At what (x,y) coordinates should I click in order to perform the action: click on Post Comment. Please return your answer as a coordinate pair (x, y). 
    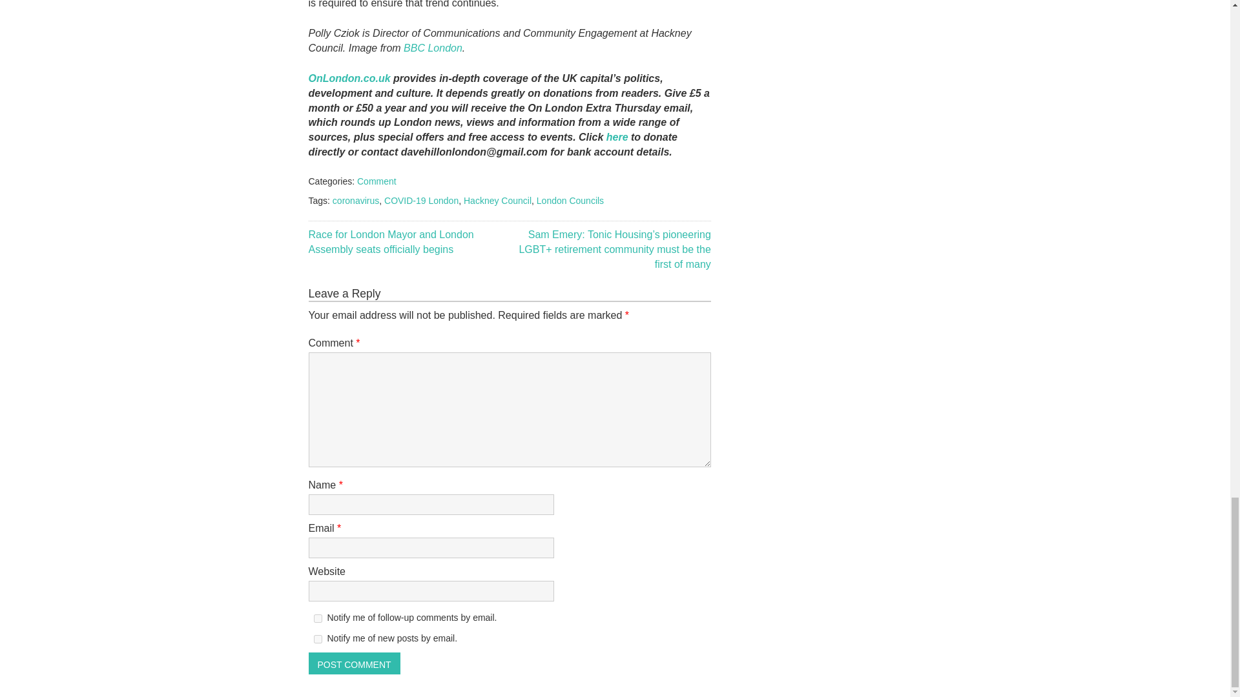
    Looking at the image, I should click on (355, 663).